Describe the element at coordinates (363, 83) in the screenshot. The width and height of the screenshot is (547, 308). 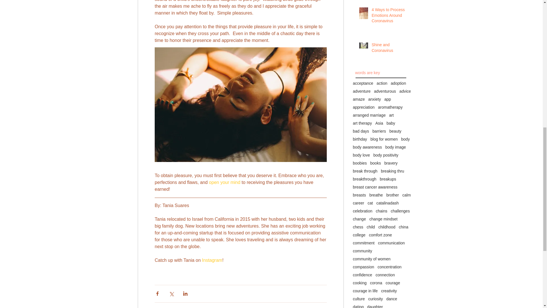
I see `acceptance` at that location.